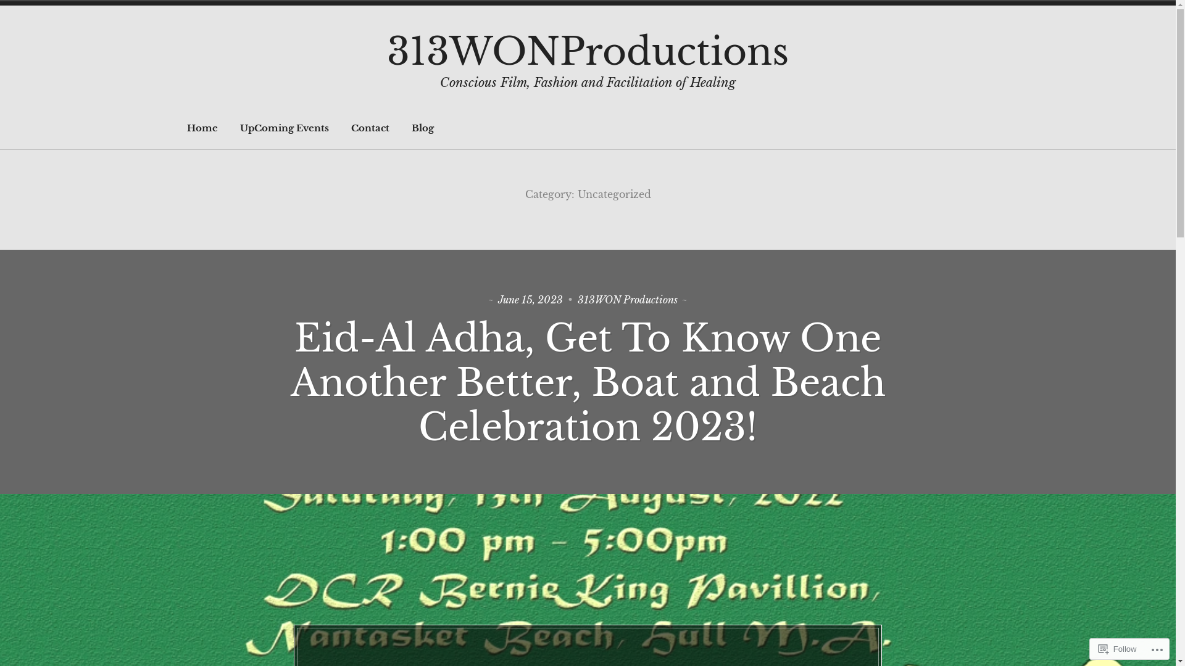  What do you see at coordinates (1118, 649) in the screenshot?
I see `Follow` at bounding box center [1118, 649].